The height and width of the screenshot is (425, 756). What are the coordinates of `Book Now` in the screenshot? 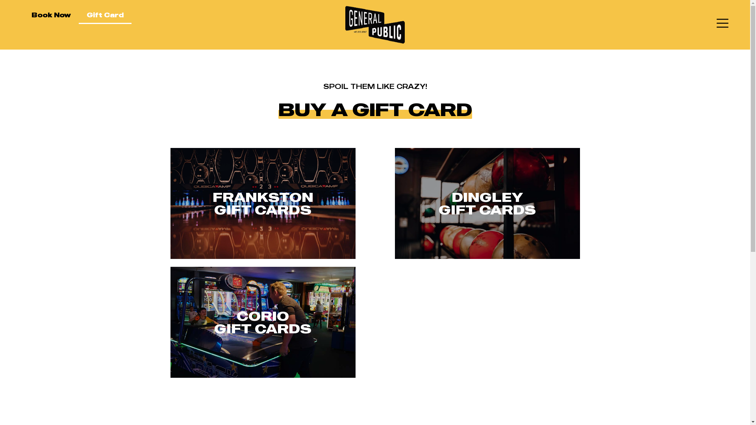 It's located at (51, 15).